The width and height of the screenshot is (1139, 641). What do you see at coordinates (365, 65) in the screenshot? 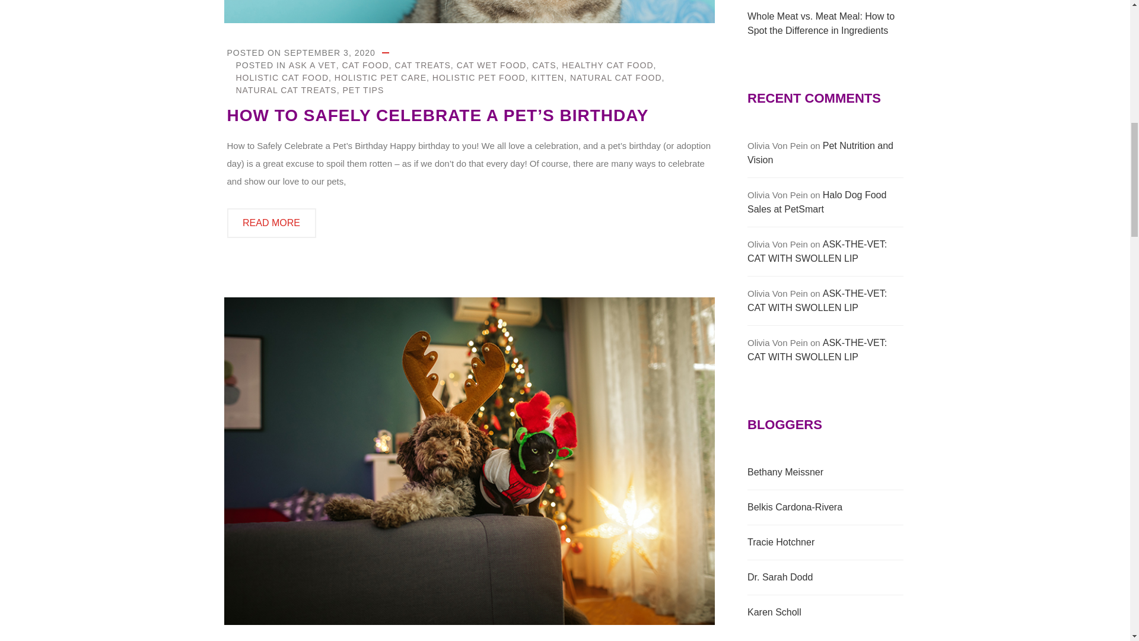
I see `CAT FOOD` at bounding box center [365, 65].